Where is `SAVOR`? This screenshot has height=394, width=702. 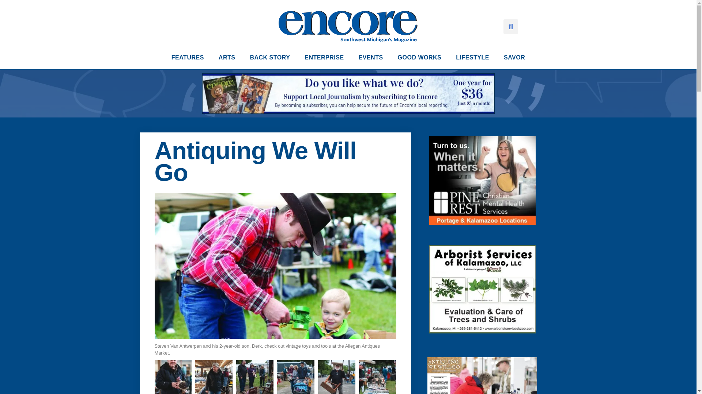
SAVOR is located at coordinates (514, 58).